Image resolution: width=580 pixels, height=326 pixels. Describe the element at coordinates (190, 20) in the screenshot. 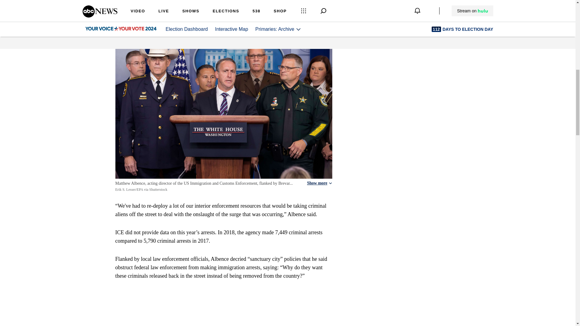

I see `Matthew Albence` at that location.